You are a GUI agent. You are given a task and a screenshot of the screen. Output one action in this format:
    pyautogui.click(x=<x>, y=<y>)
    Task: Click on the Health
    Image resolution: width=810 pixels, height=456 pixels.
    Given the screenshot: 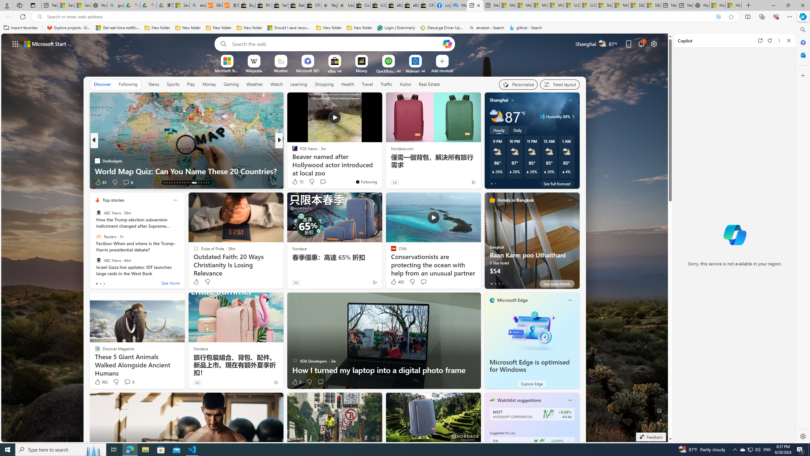 What is the action you would take?
    pyautogui.click(x=347, y=84)
    